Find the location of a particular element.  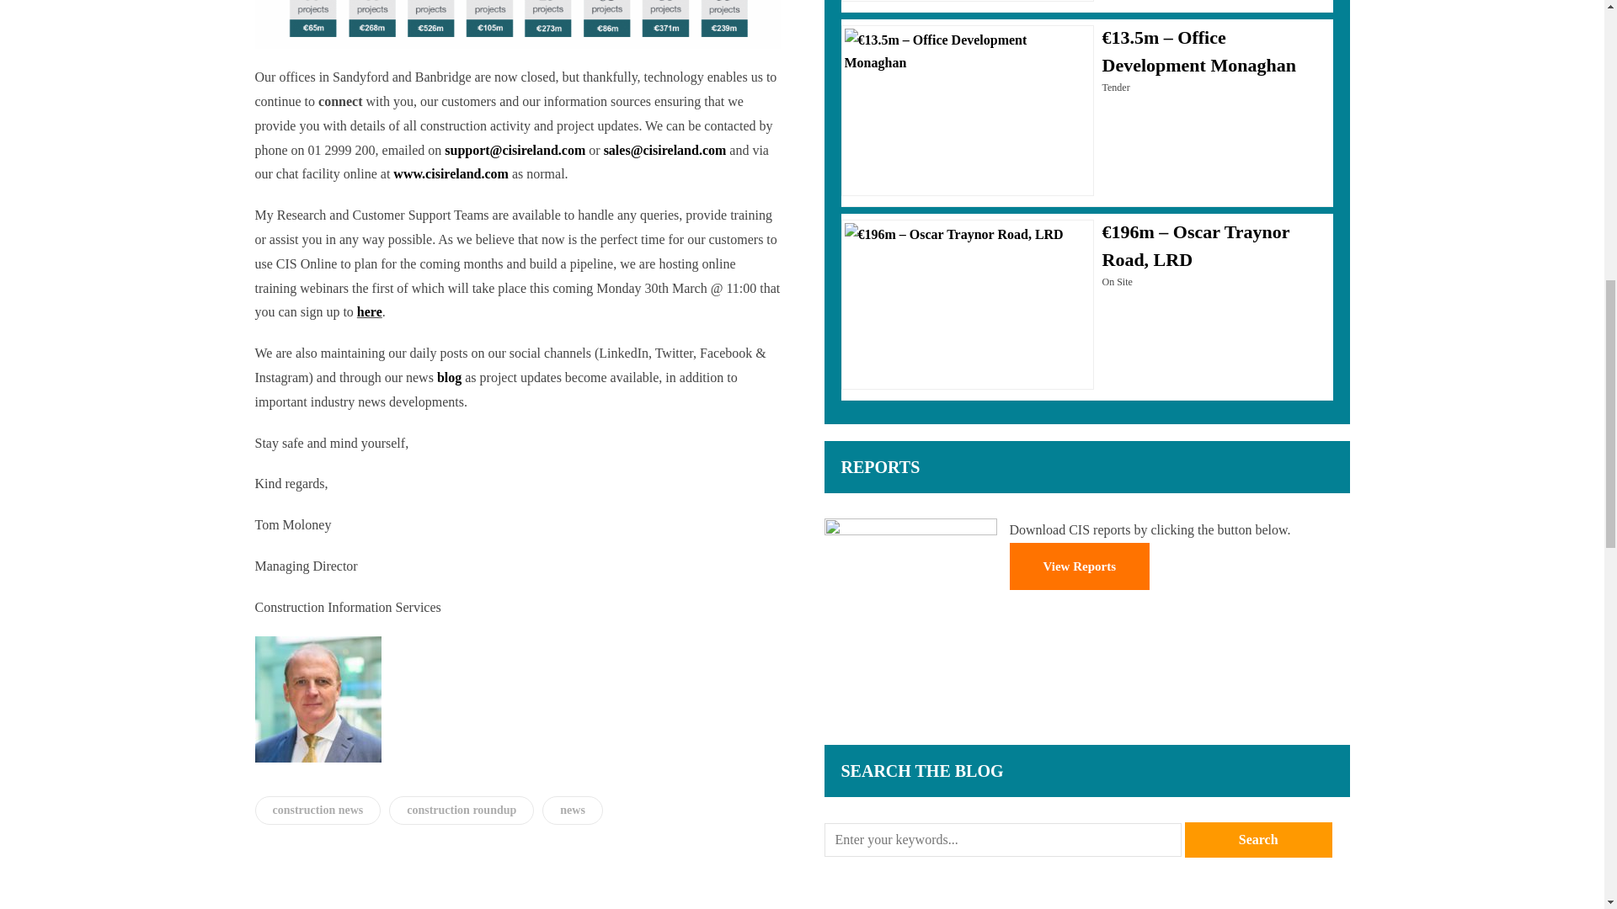

construction roundup is located at coordinates (462, 810).